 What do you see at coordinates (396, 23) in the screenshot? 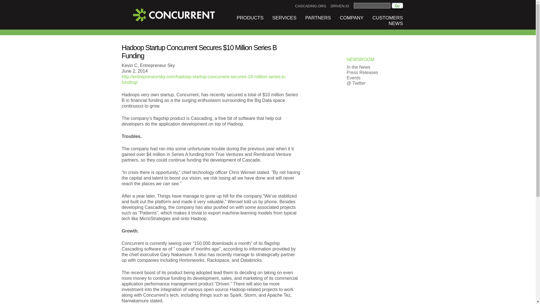
I see `NEWS` at bounding box center [396, 23].